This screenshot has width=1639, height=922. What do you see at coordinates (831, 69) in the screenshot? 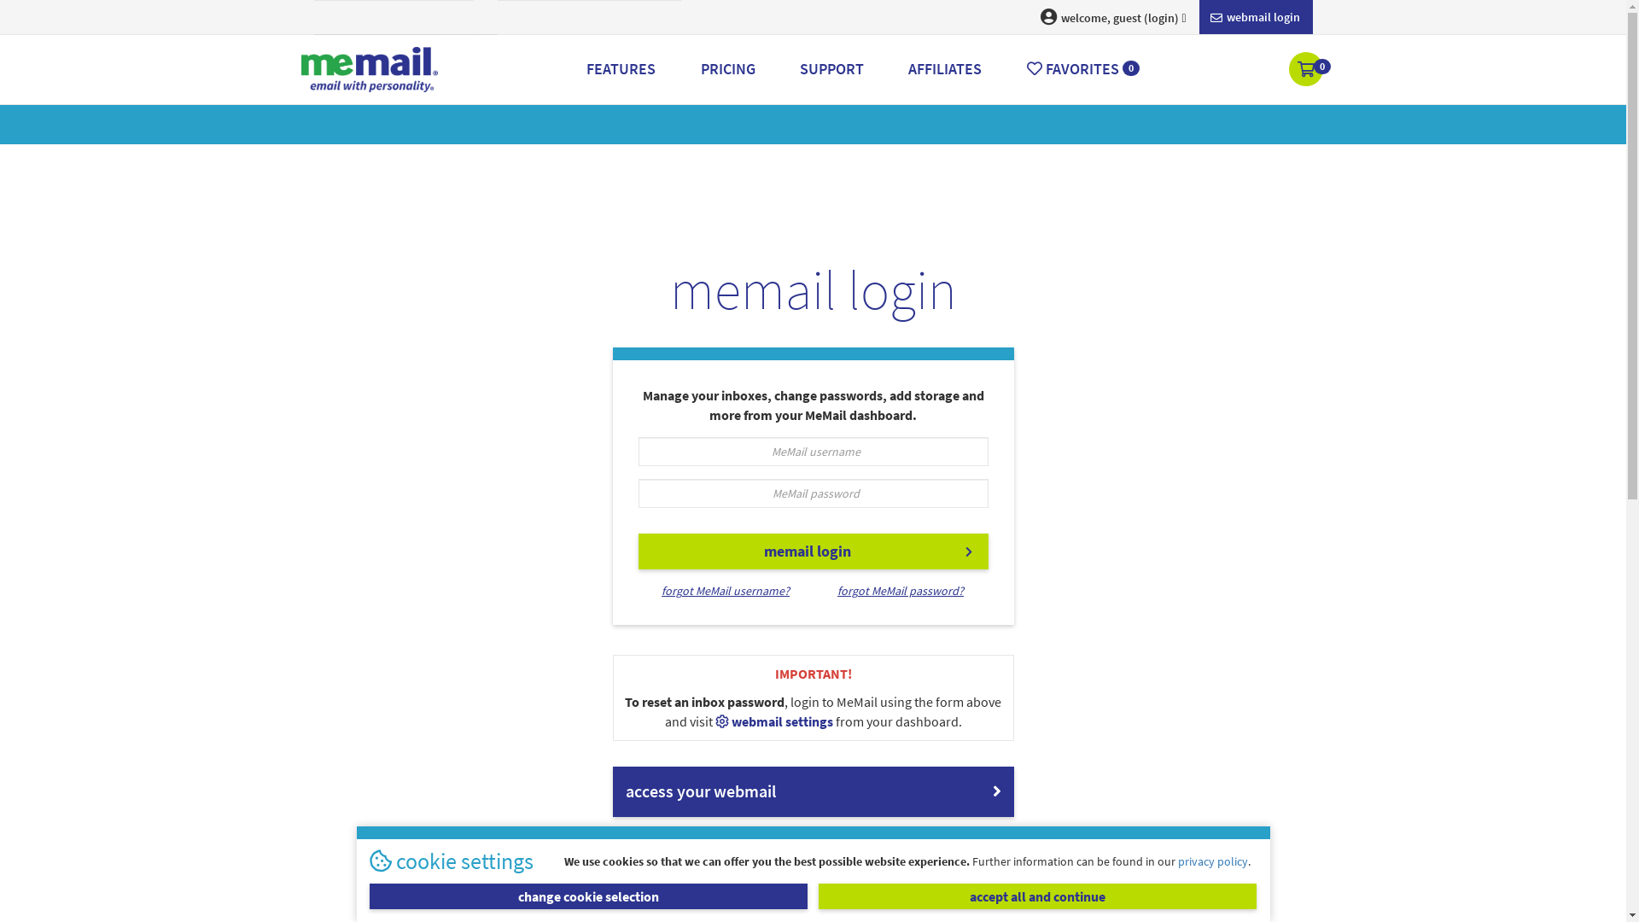
I see `SUPPORT` at bounding box center [831, 69].